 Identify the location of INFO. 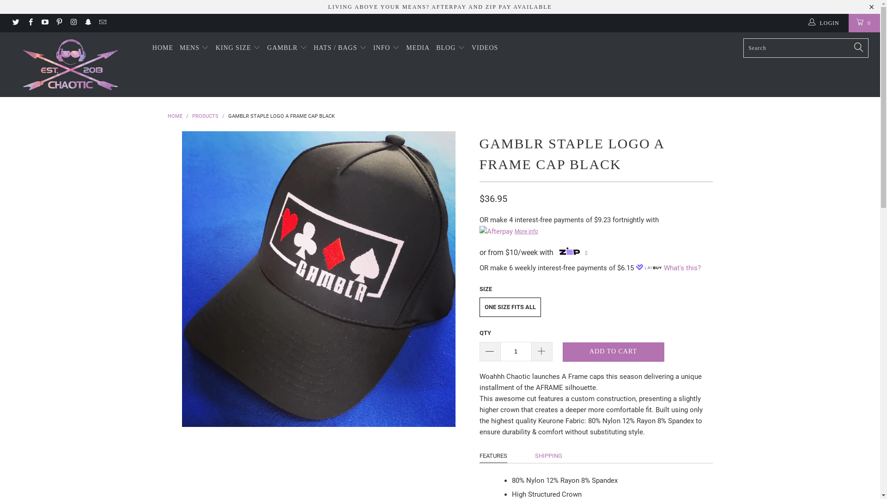
(386, 48).